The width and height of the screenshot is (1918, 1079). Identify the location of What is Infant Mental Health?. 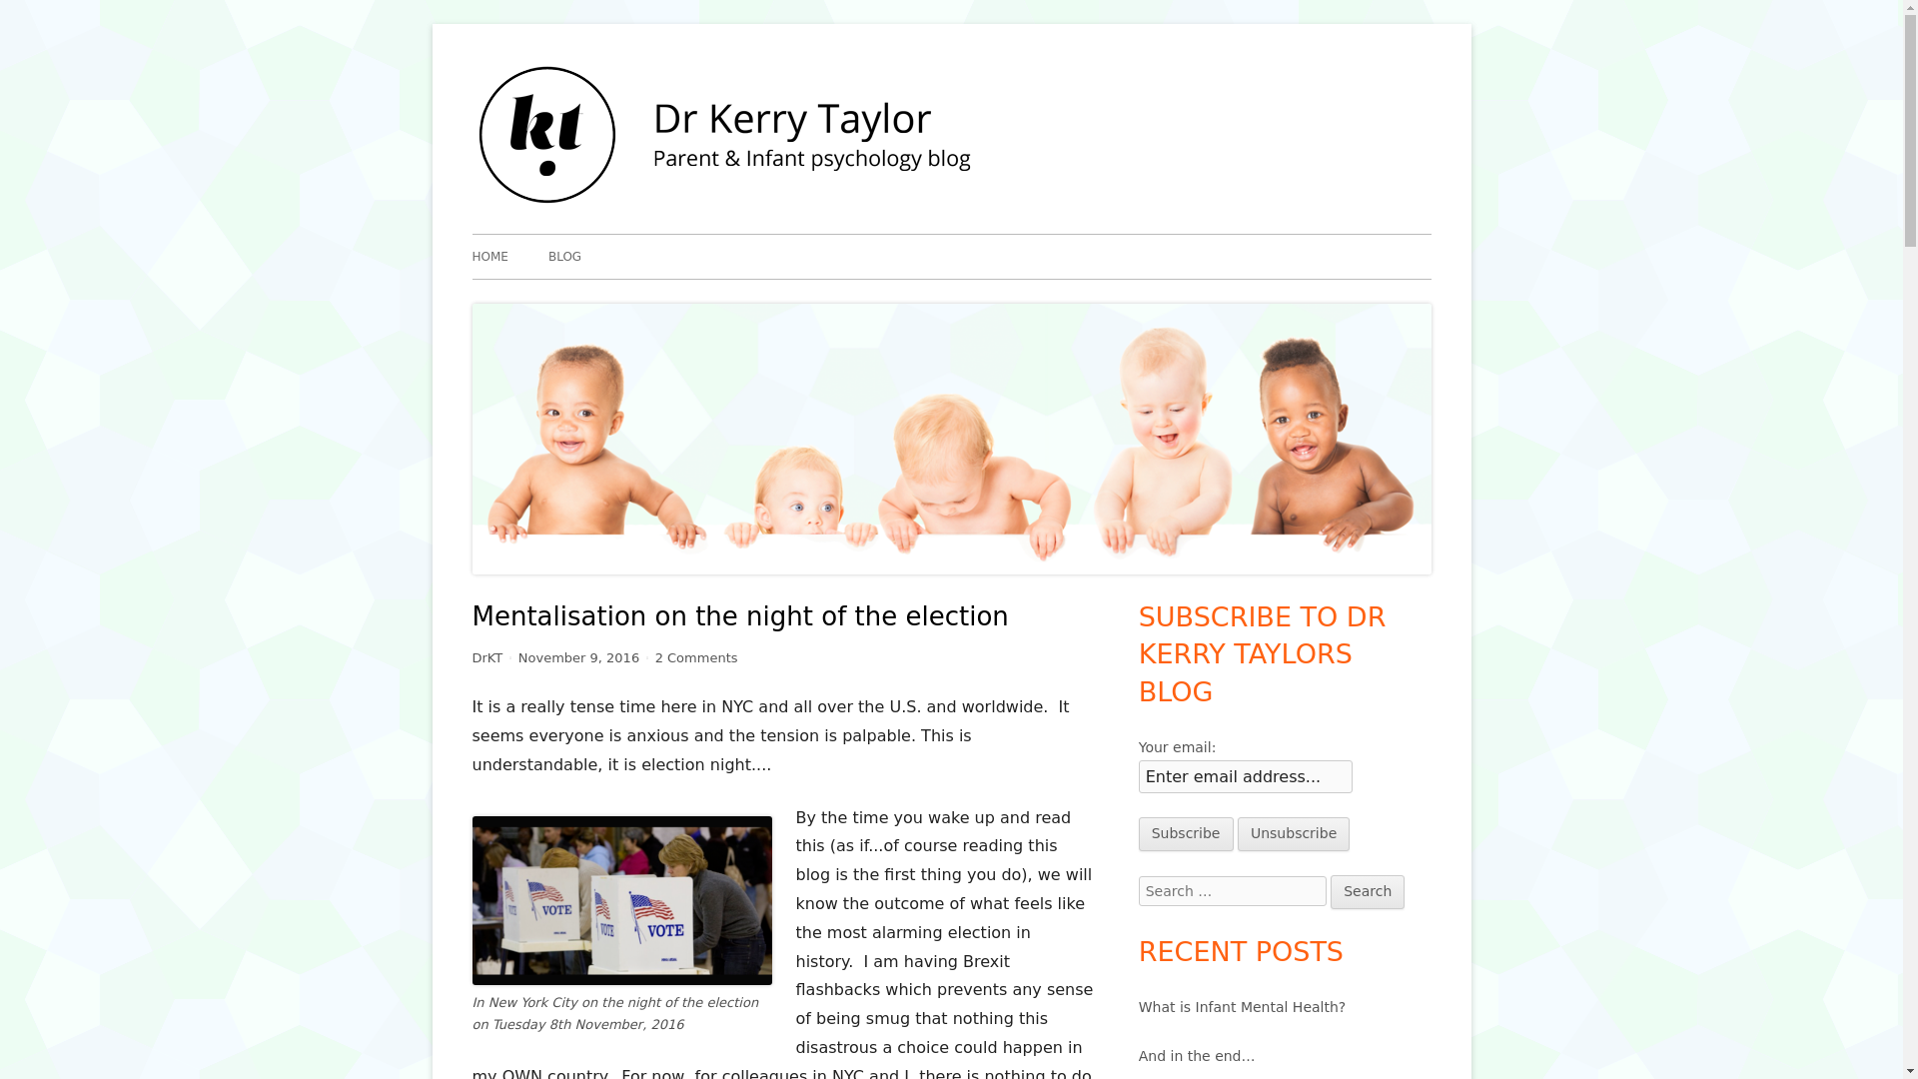
(1243, 1007).